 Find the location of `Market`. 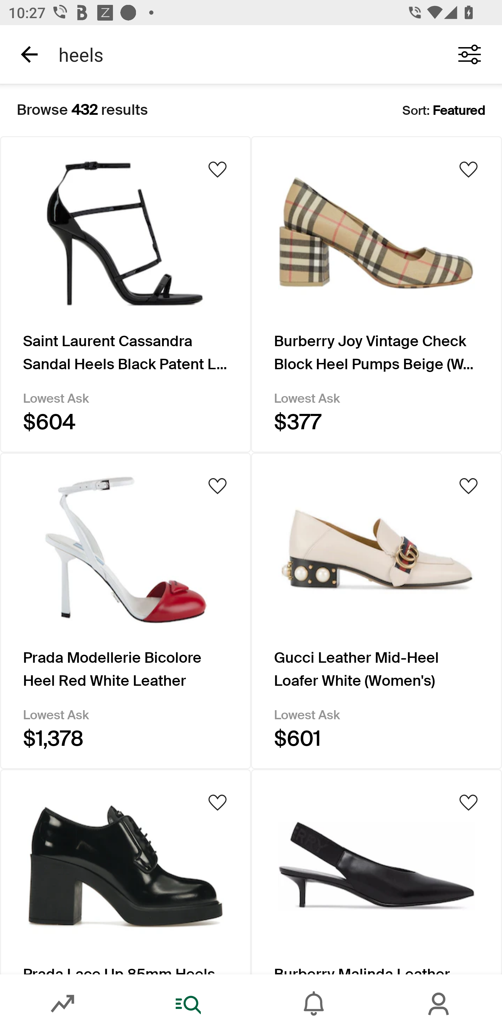

Market is located at coordinates (63, 1004).